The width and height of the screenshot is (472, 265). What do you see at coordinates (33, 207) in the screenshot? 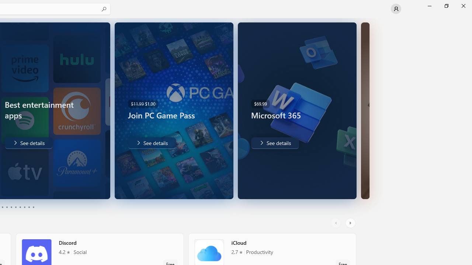
I see `Page 10` at bounding box center [33, 207].